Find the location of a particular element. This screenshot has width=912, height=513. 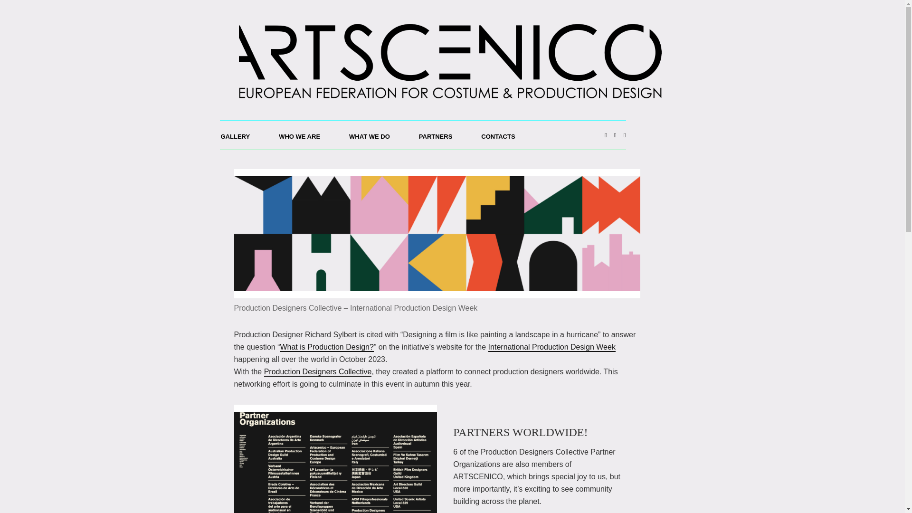

PARTNERS is located at coordinates (442, 134).